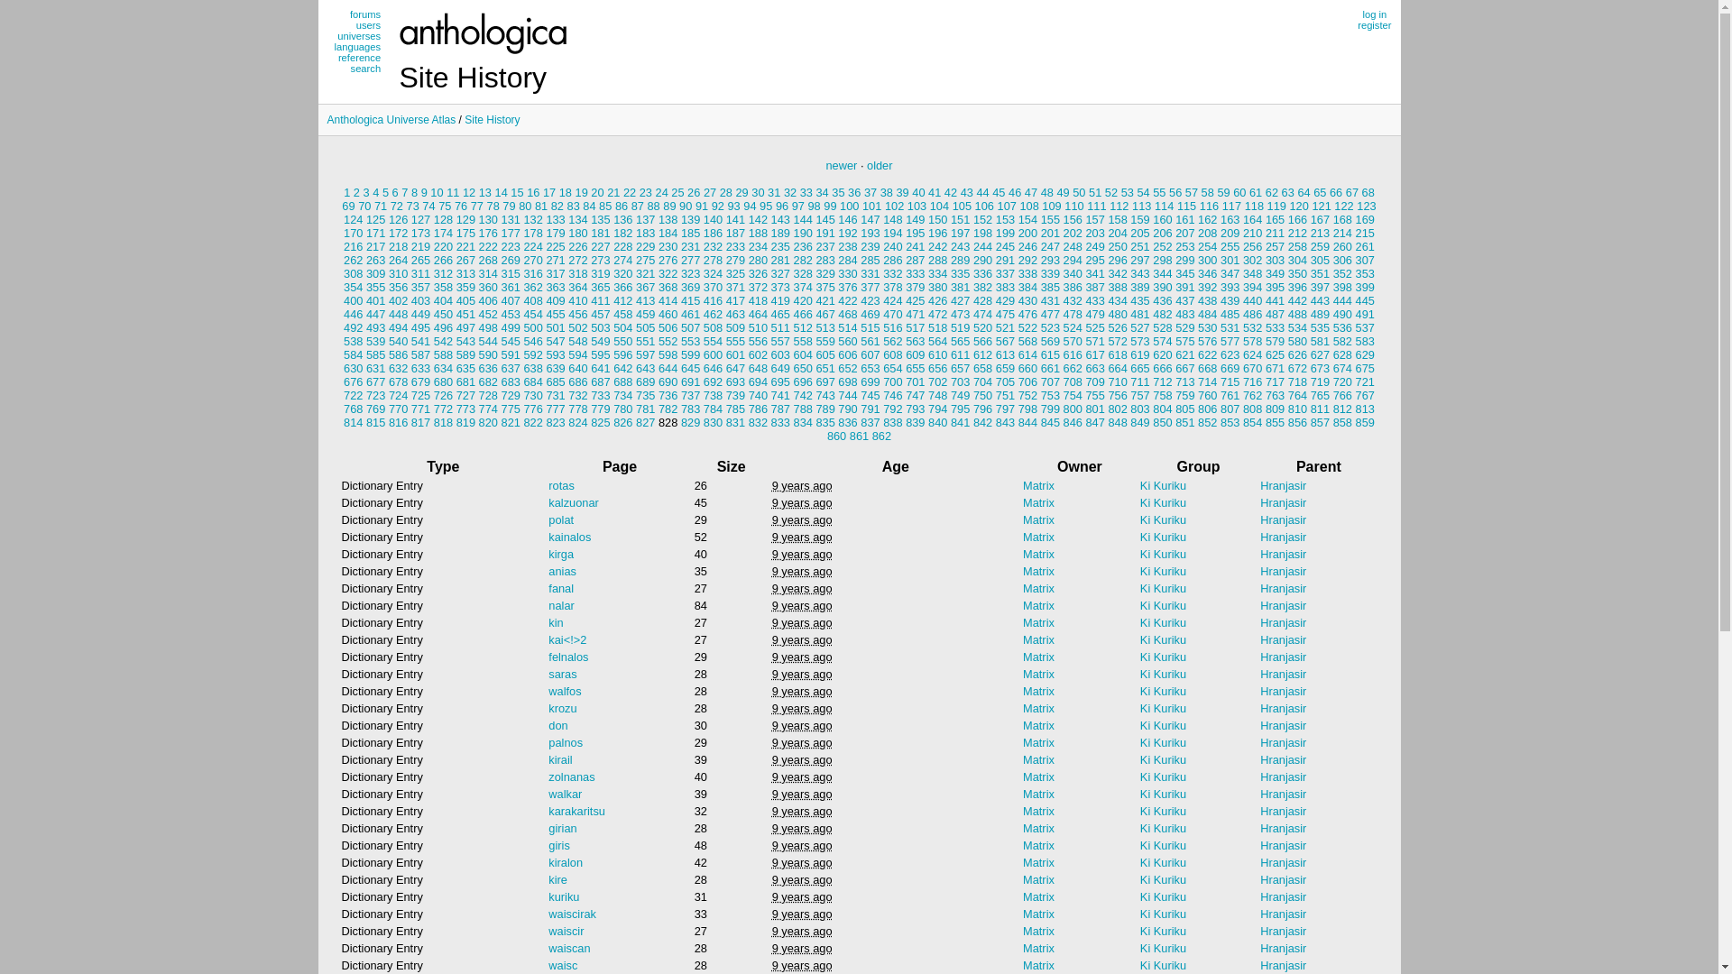 This screenshot has width=1732, height=974. I want to click on 374, so click(803, 287).